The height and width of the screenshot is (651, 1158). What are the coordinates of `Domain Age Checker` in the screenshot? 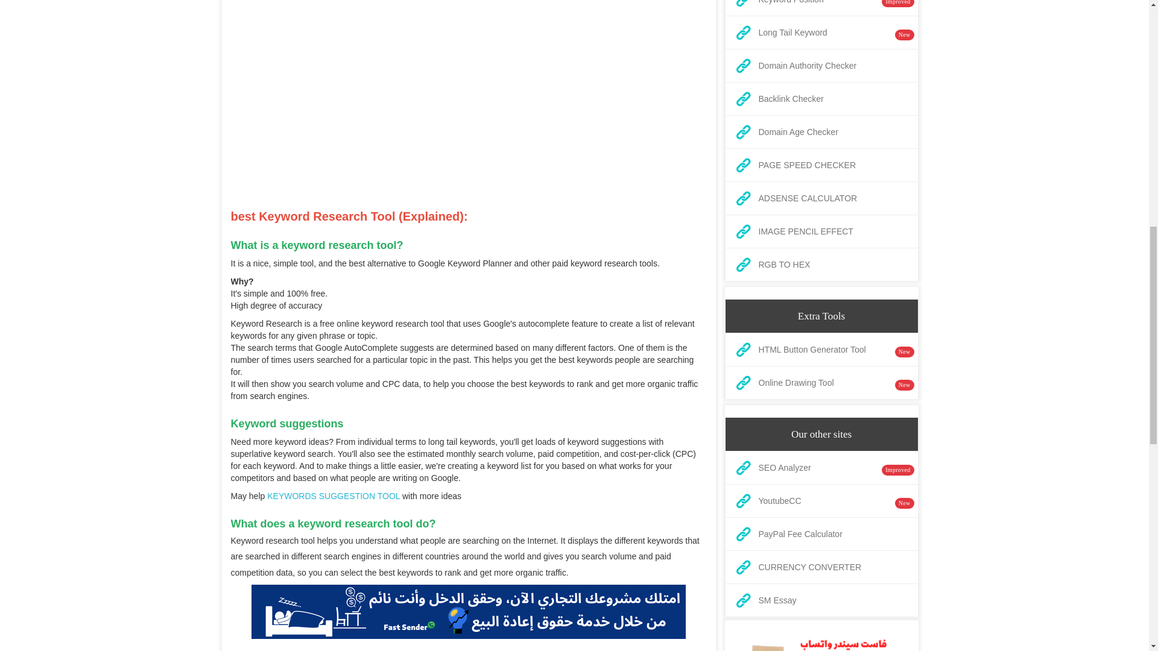 It's located at (821, 131).